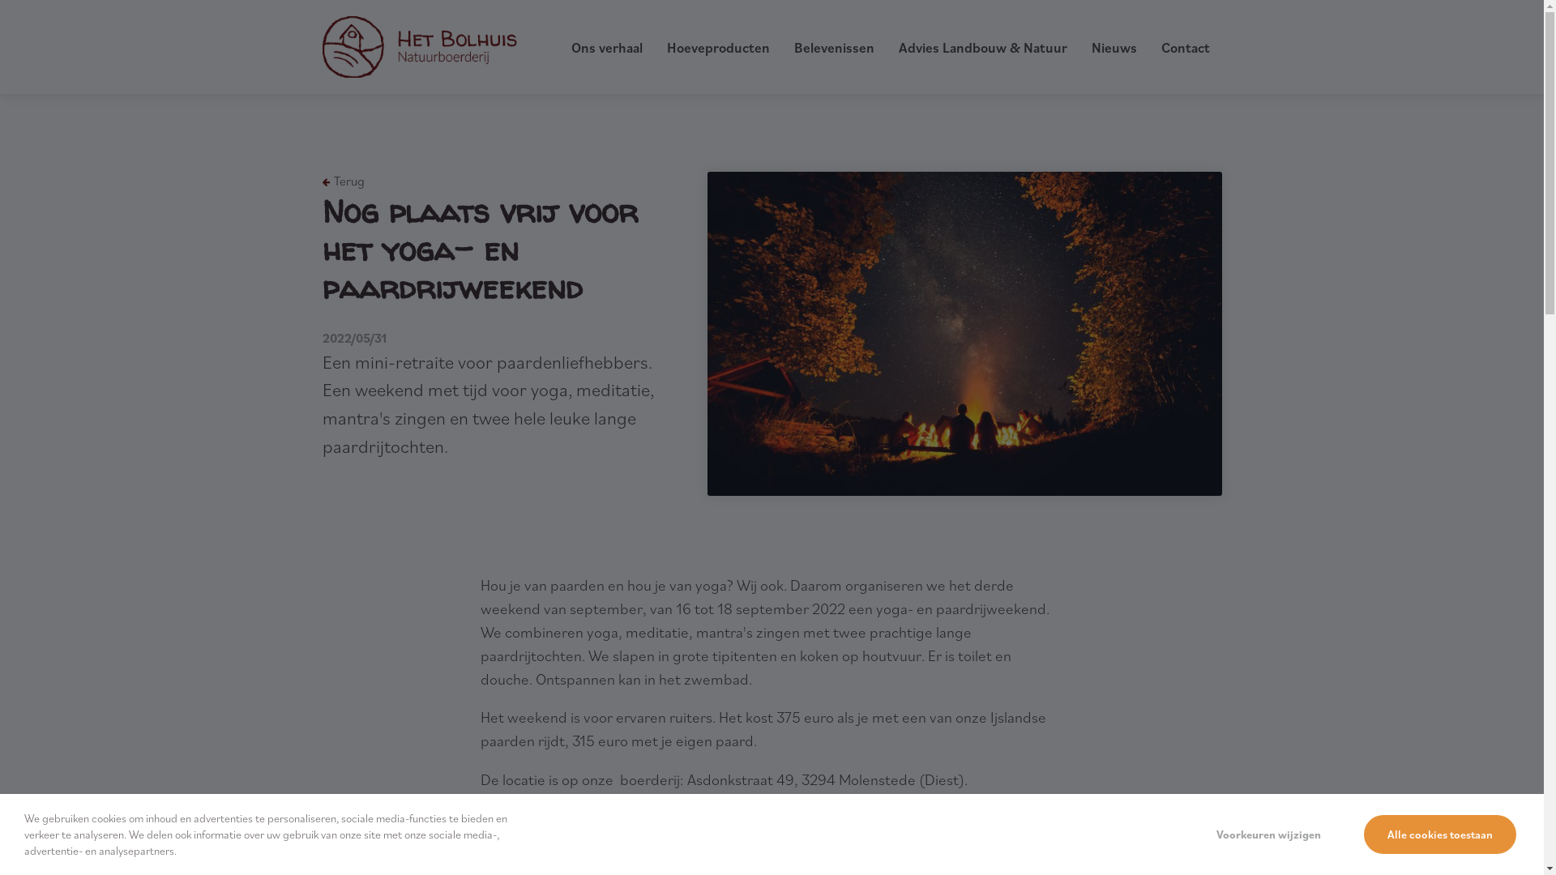 The height and width of the screenshot is (875, 1556). Describe the element at coordinates (344, 181) in the screenshot. I see `Terug` at that location.